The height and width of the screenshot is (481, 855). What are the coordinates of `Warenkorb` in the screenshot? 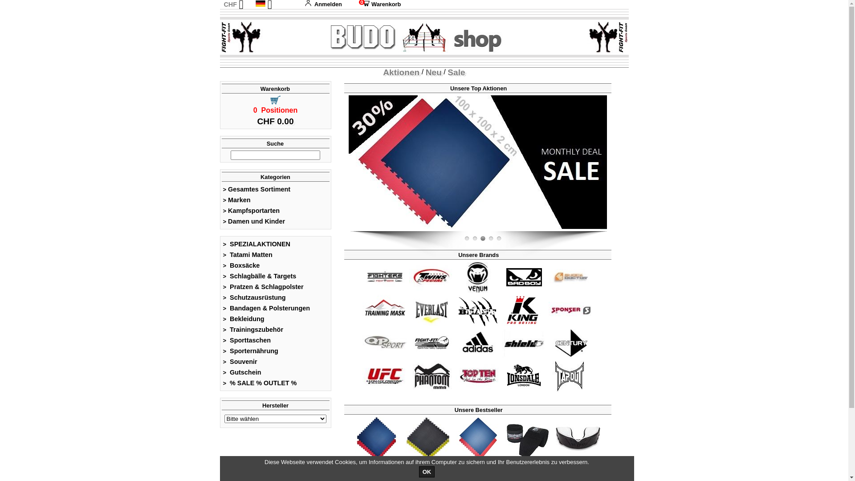 It's located at (275, 89).